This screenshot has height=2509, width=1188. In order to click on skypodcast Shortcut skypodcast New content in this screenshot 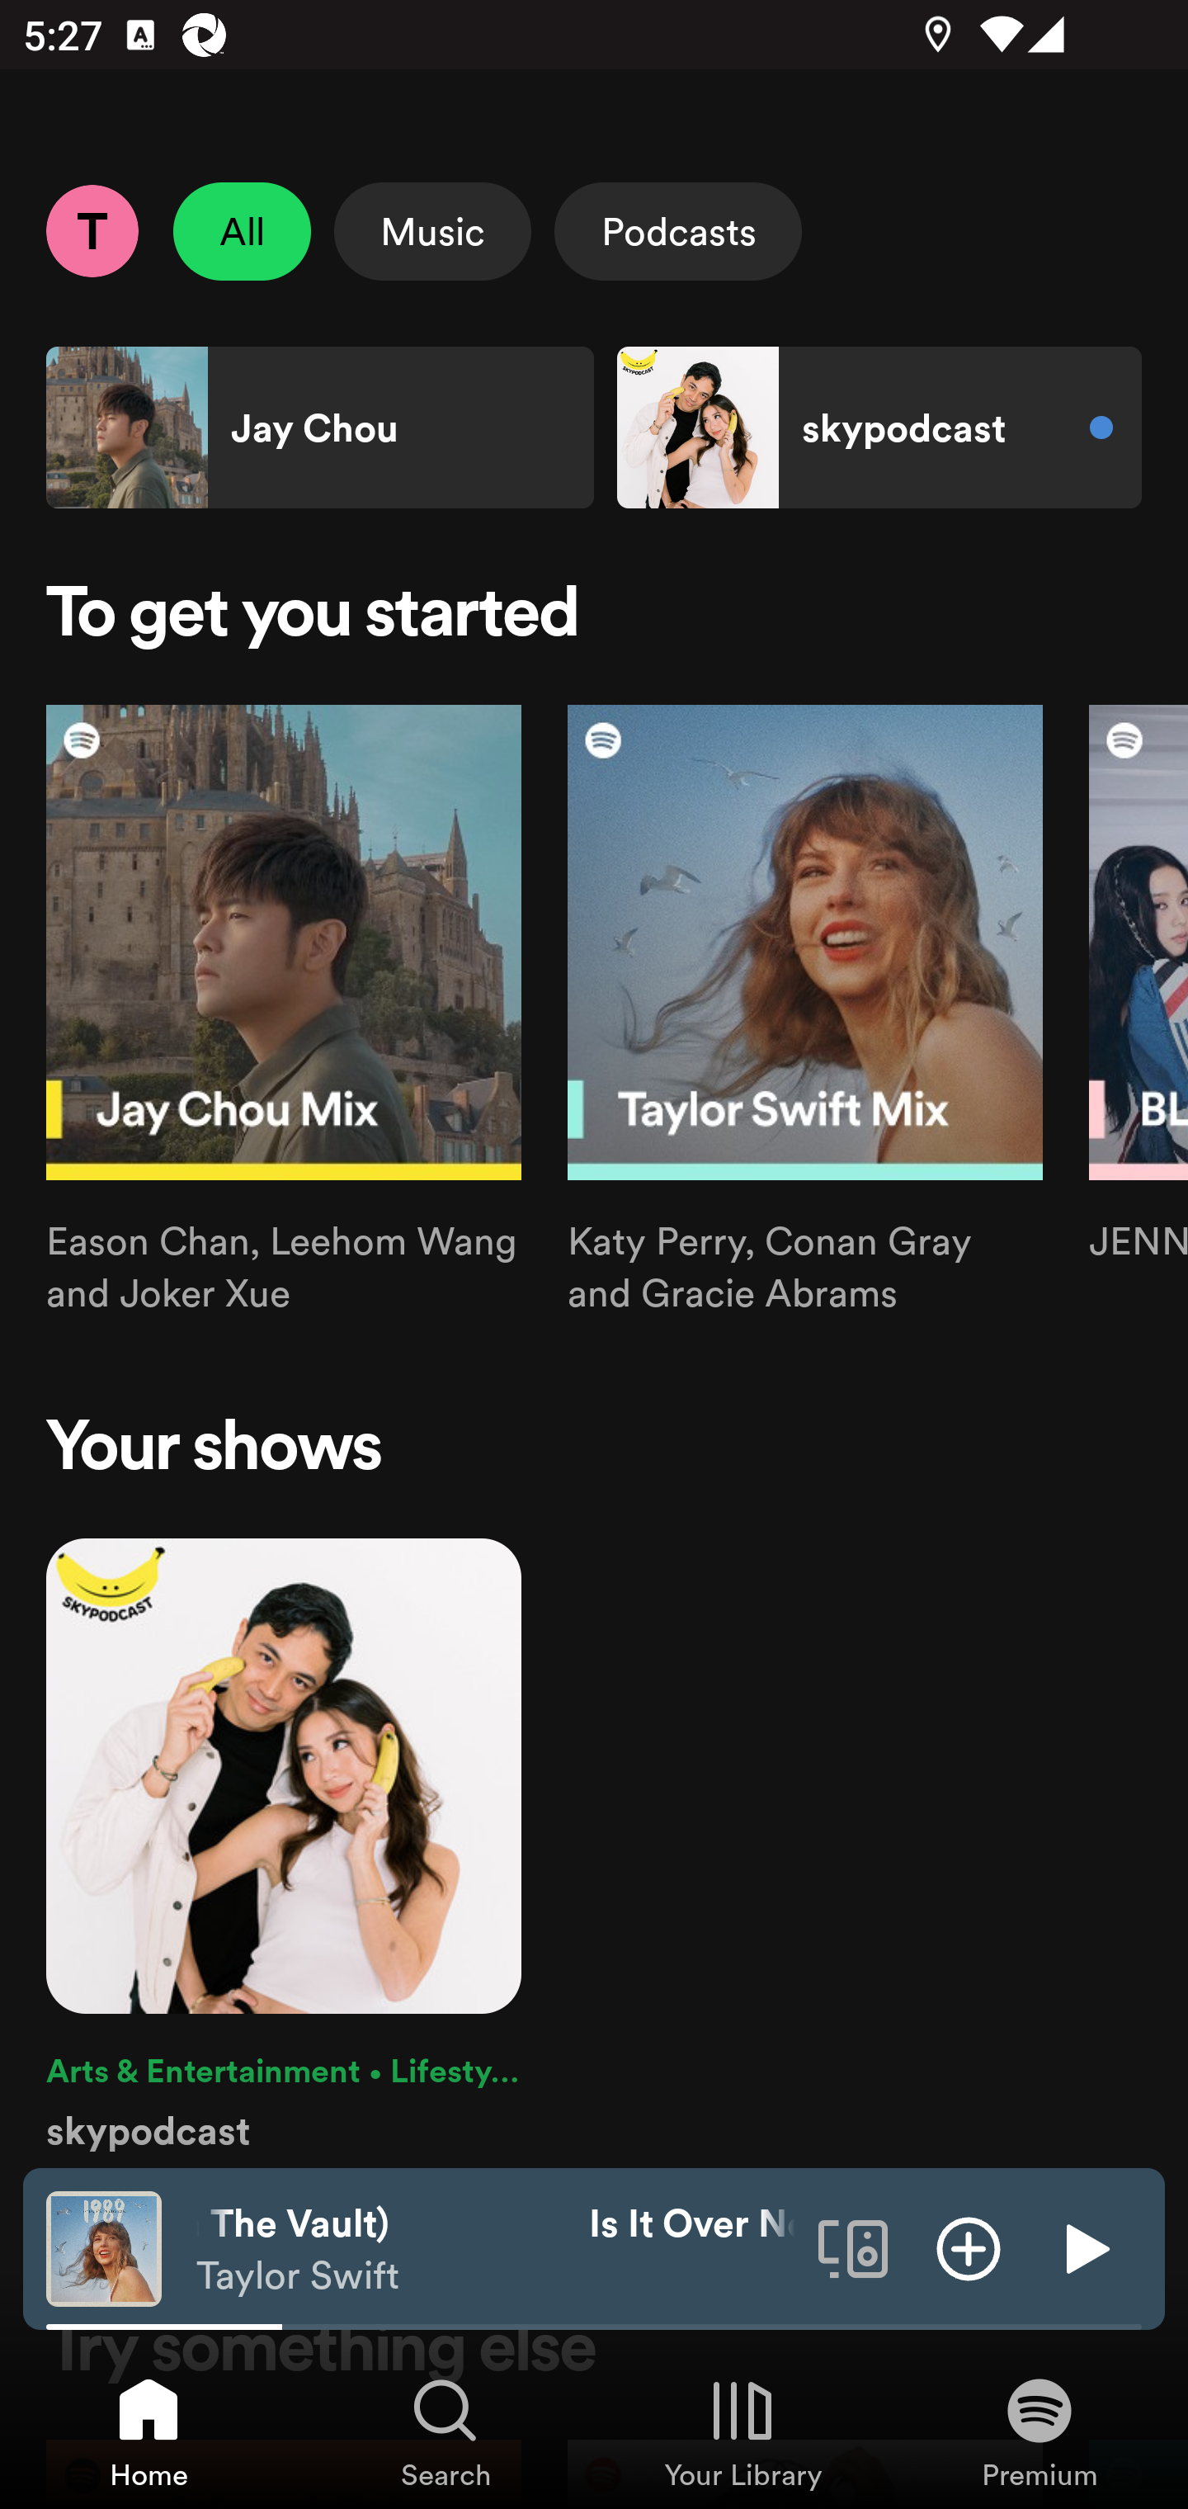, I will do `click(879, 428)`.